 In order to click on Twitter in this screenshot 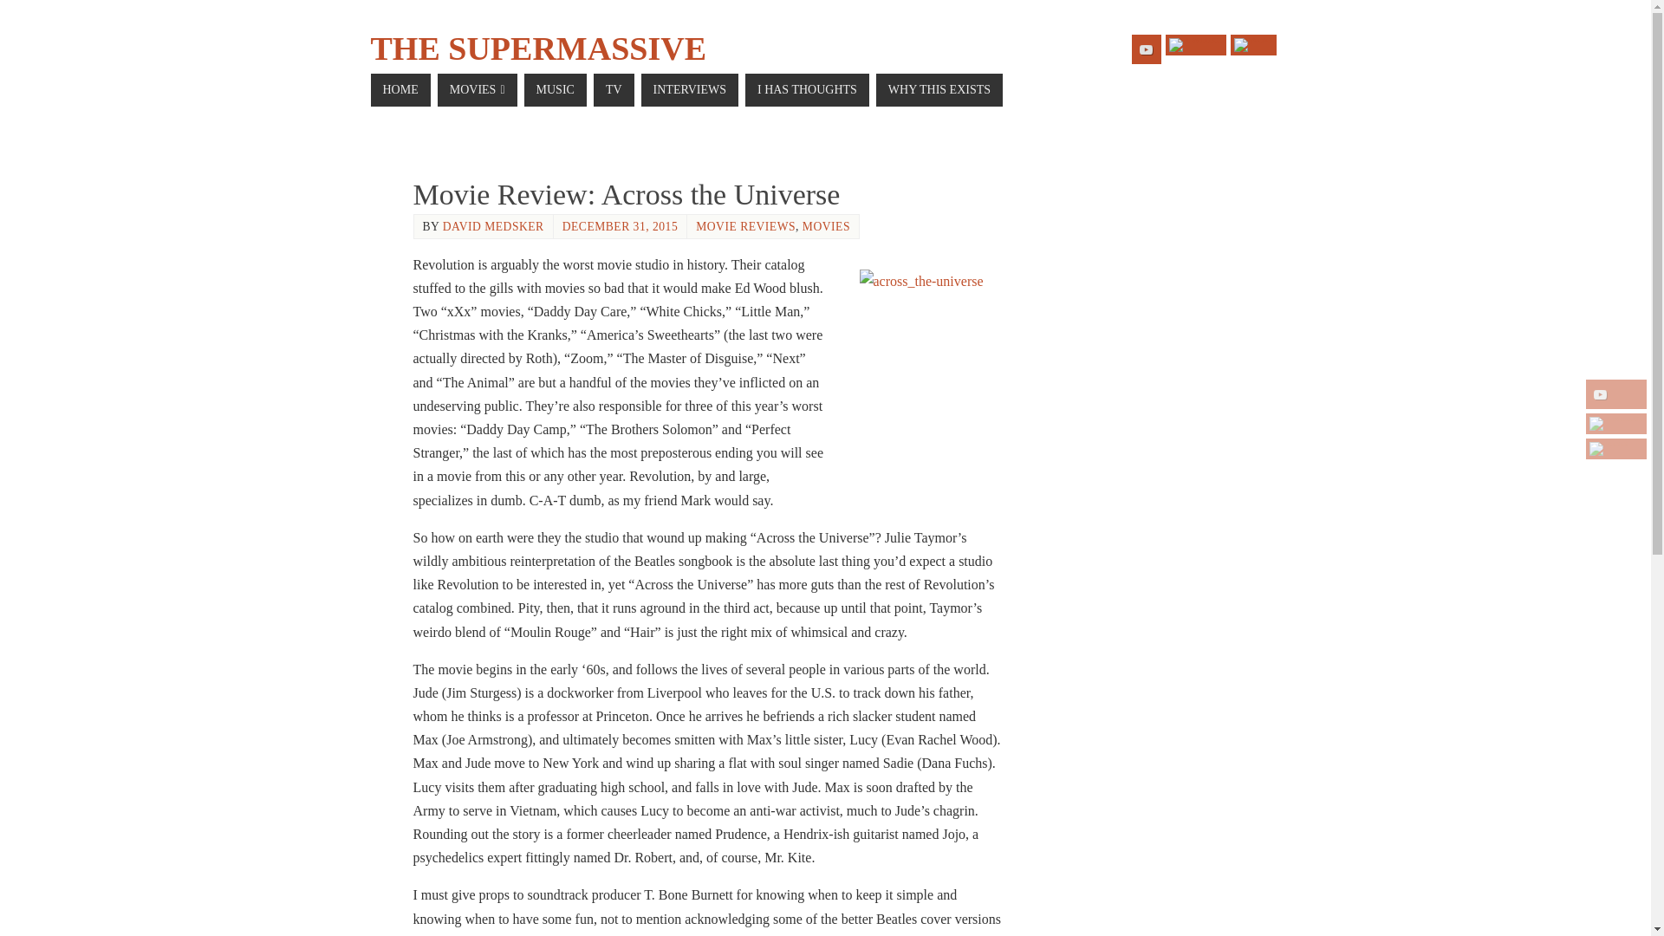, I will do `click(1615, 424)`.